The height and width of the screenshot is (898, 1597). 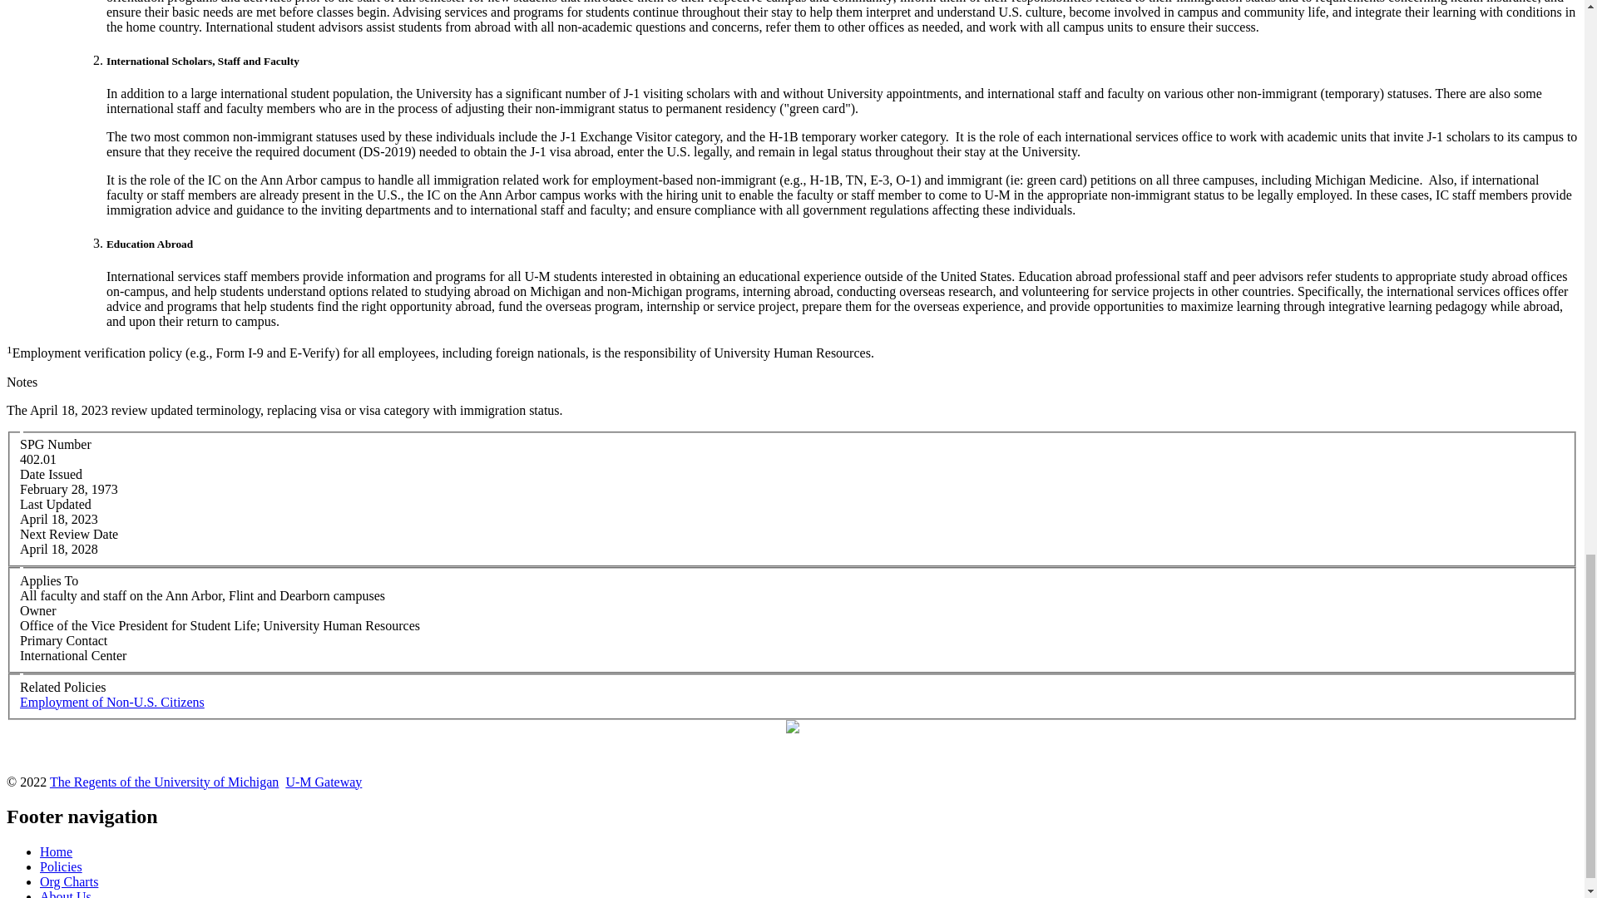 What do you see at coordinates (324, 782) in the screenshot?
I see `U-M Gateway` at bounding box center [324, 782].